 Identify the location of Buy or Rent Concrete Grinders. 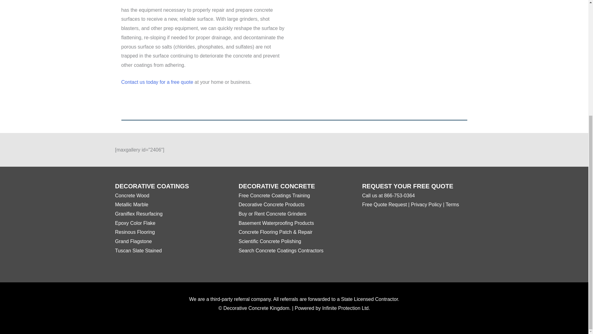
(272, 213).